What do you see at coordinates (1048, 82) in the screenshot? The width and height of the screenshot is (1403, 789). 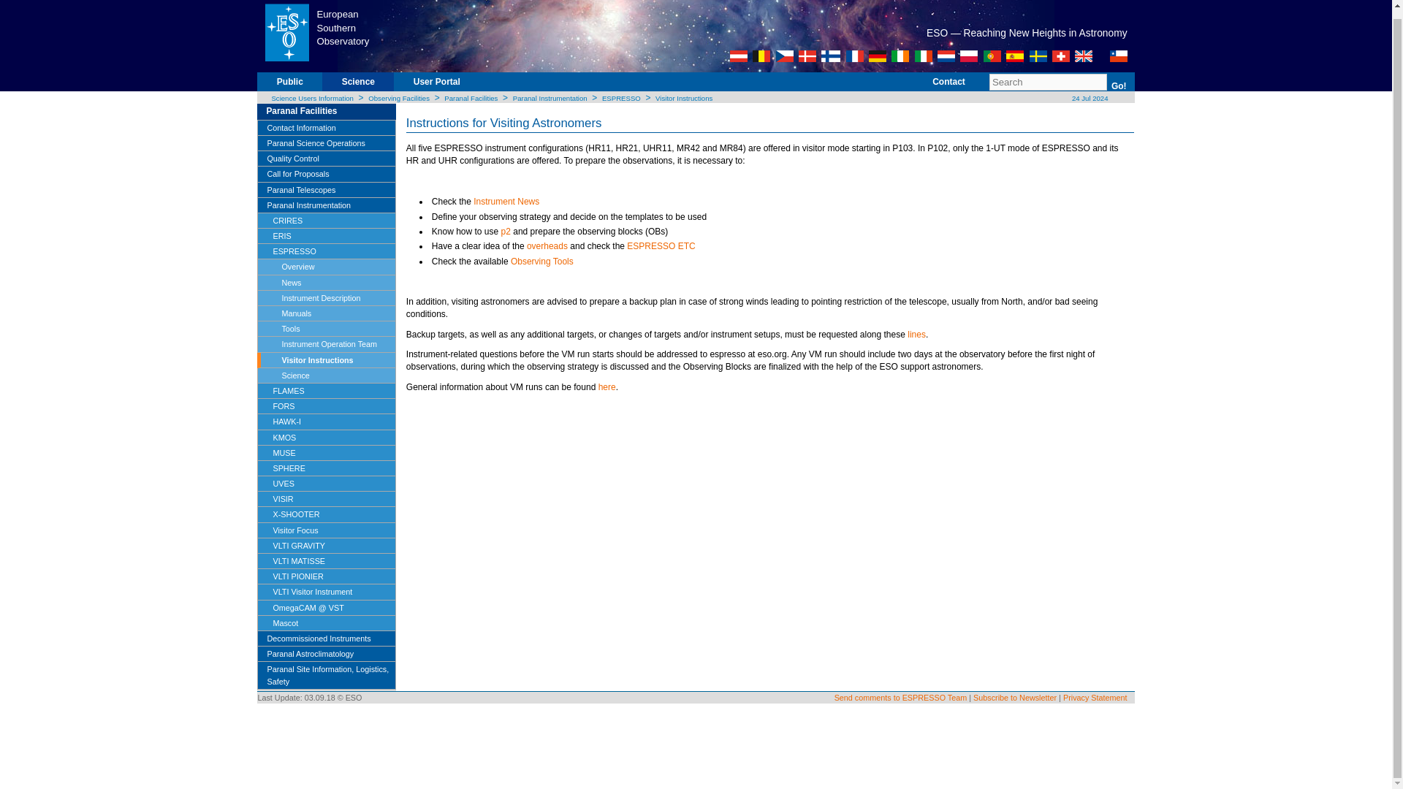 I see `Search` at bounding box center [1048, 82].